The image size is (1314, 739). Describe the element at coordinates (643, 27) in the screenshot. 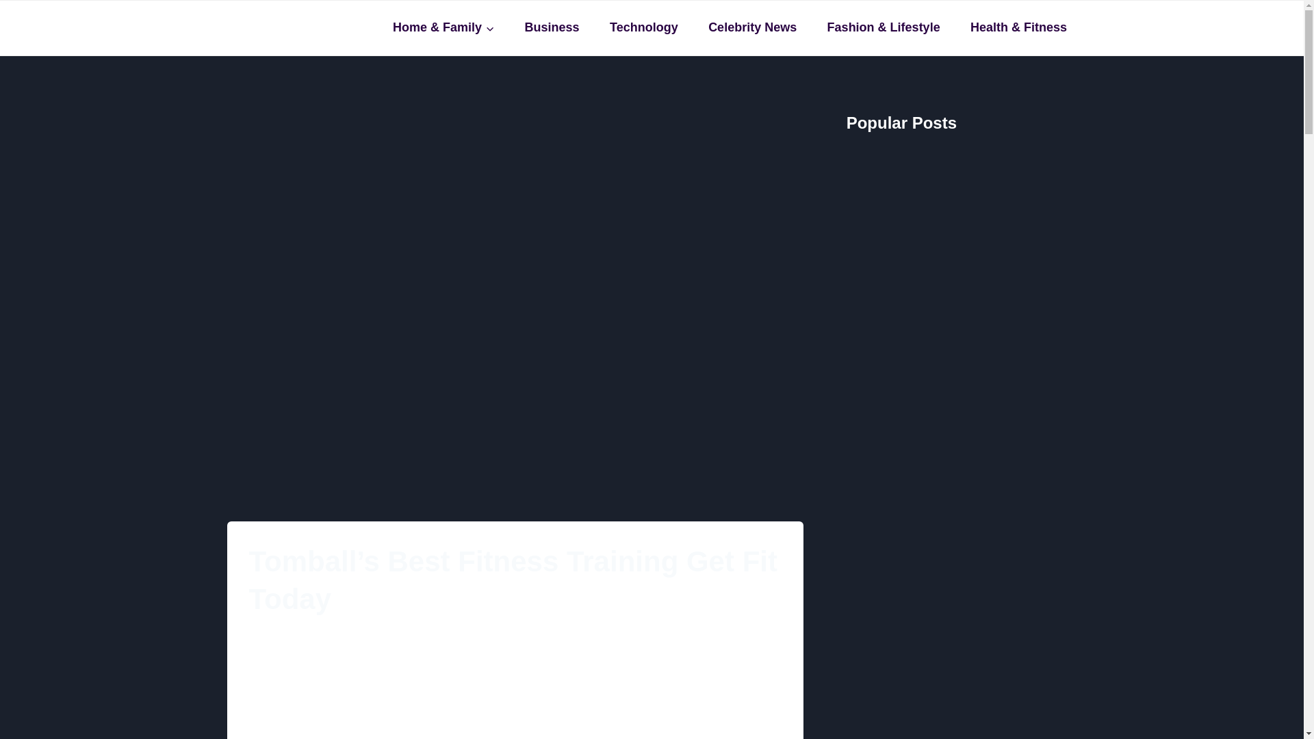

I see `Technology` at that location.